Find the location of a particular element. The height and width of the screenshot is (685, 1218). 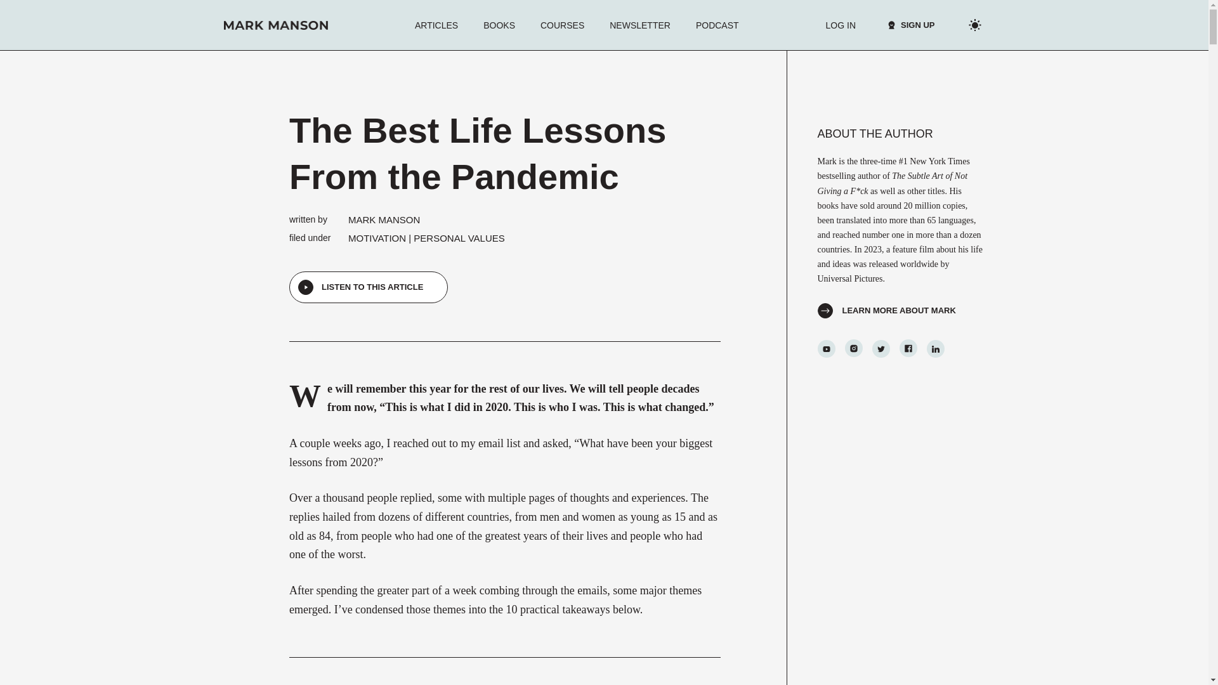

PERSONAL VALUES is located at coordinates (459, 238).